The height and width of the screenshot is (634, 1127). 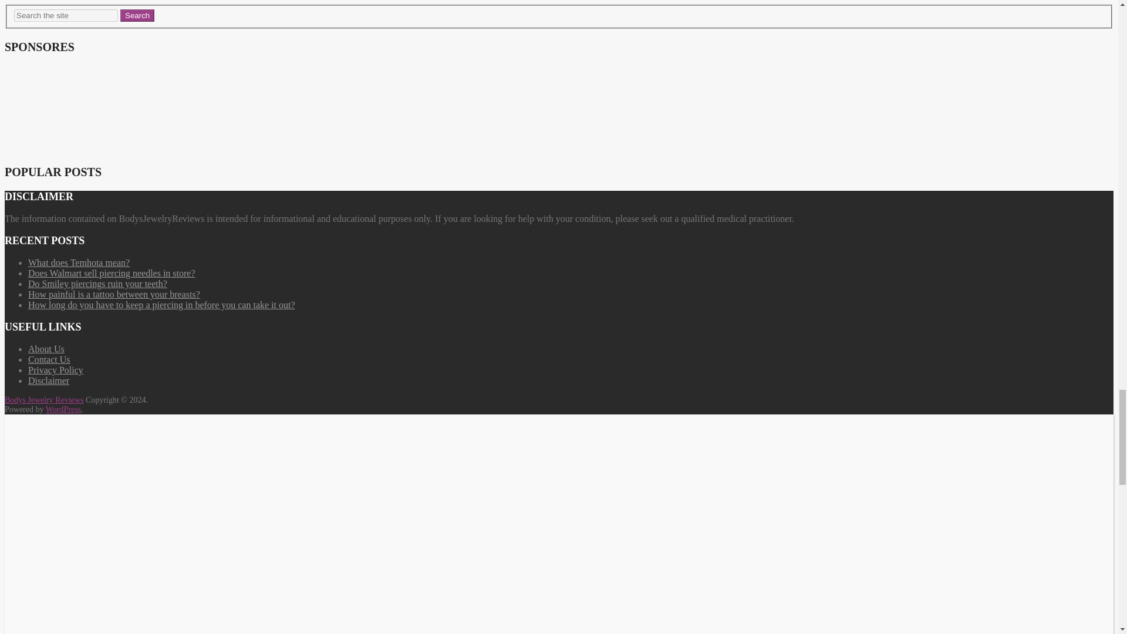 What do you see at coordinates (112, 273) in the screenshot?
I see `Does Walmart sell piercing needles in store?` at bounding box center [112, 273].